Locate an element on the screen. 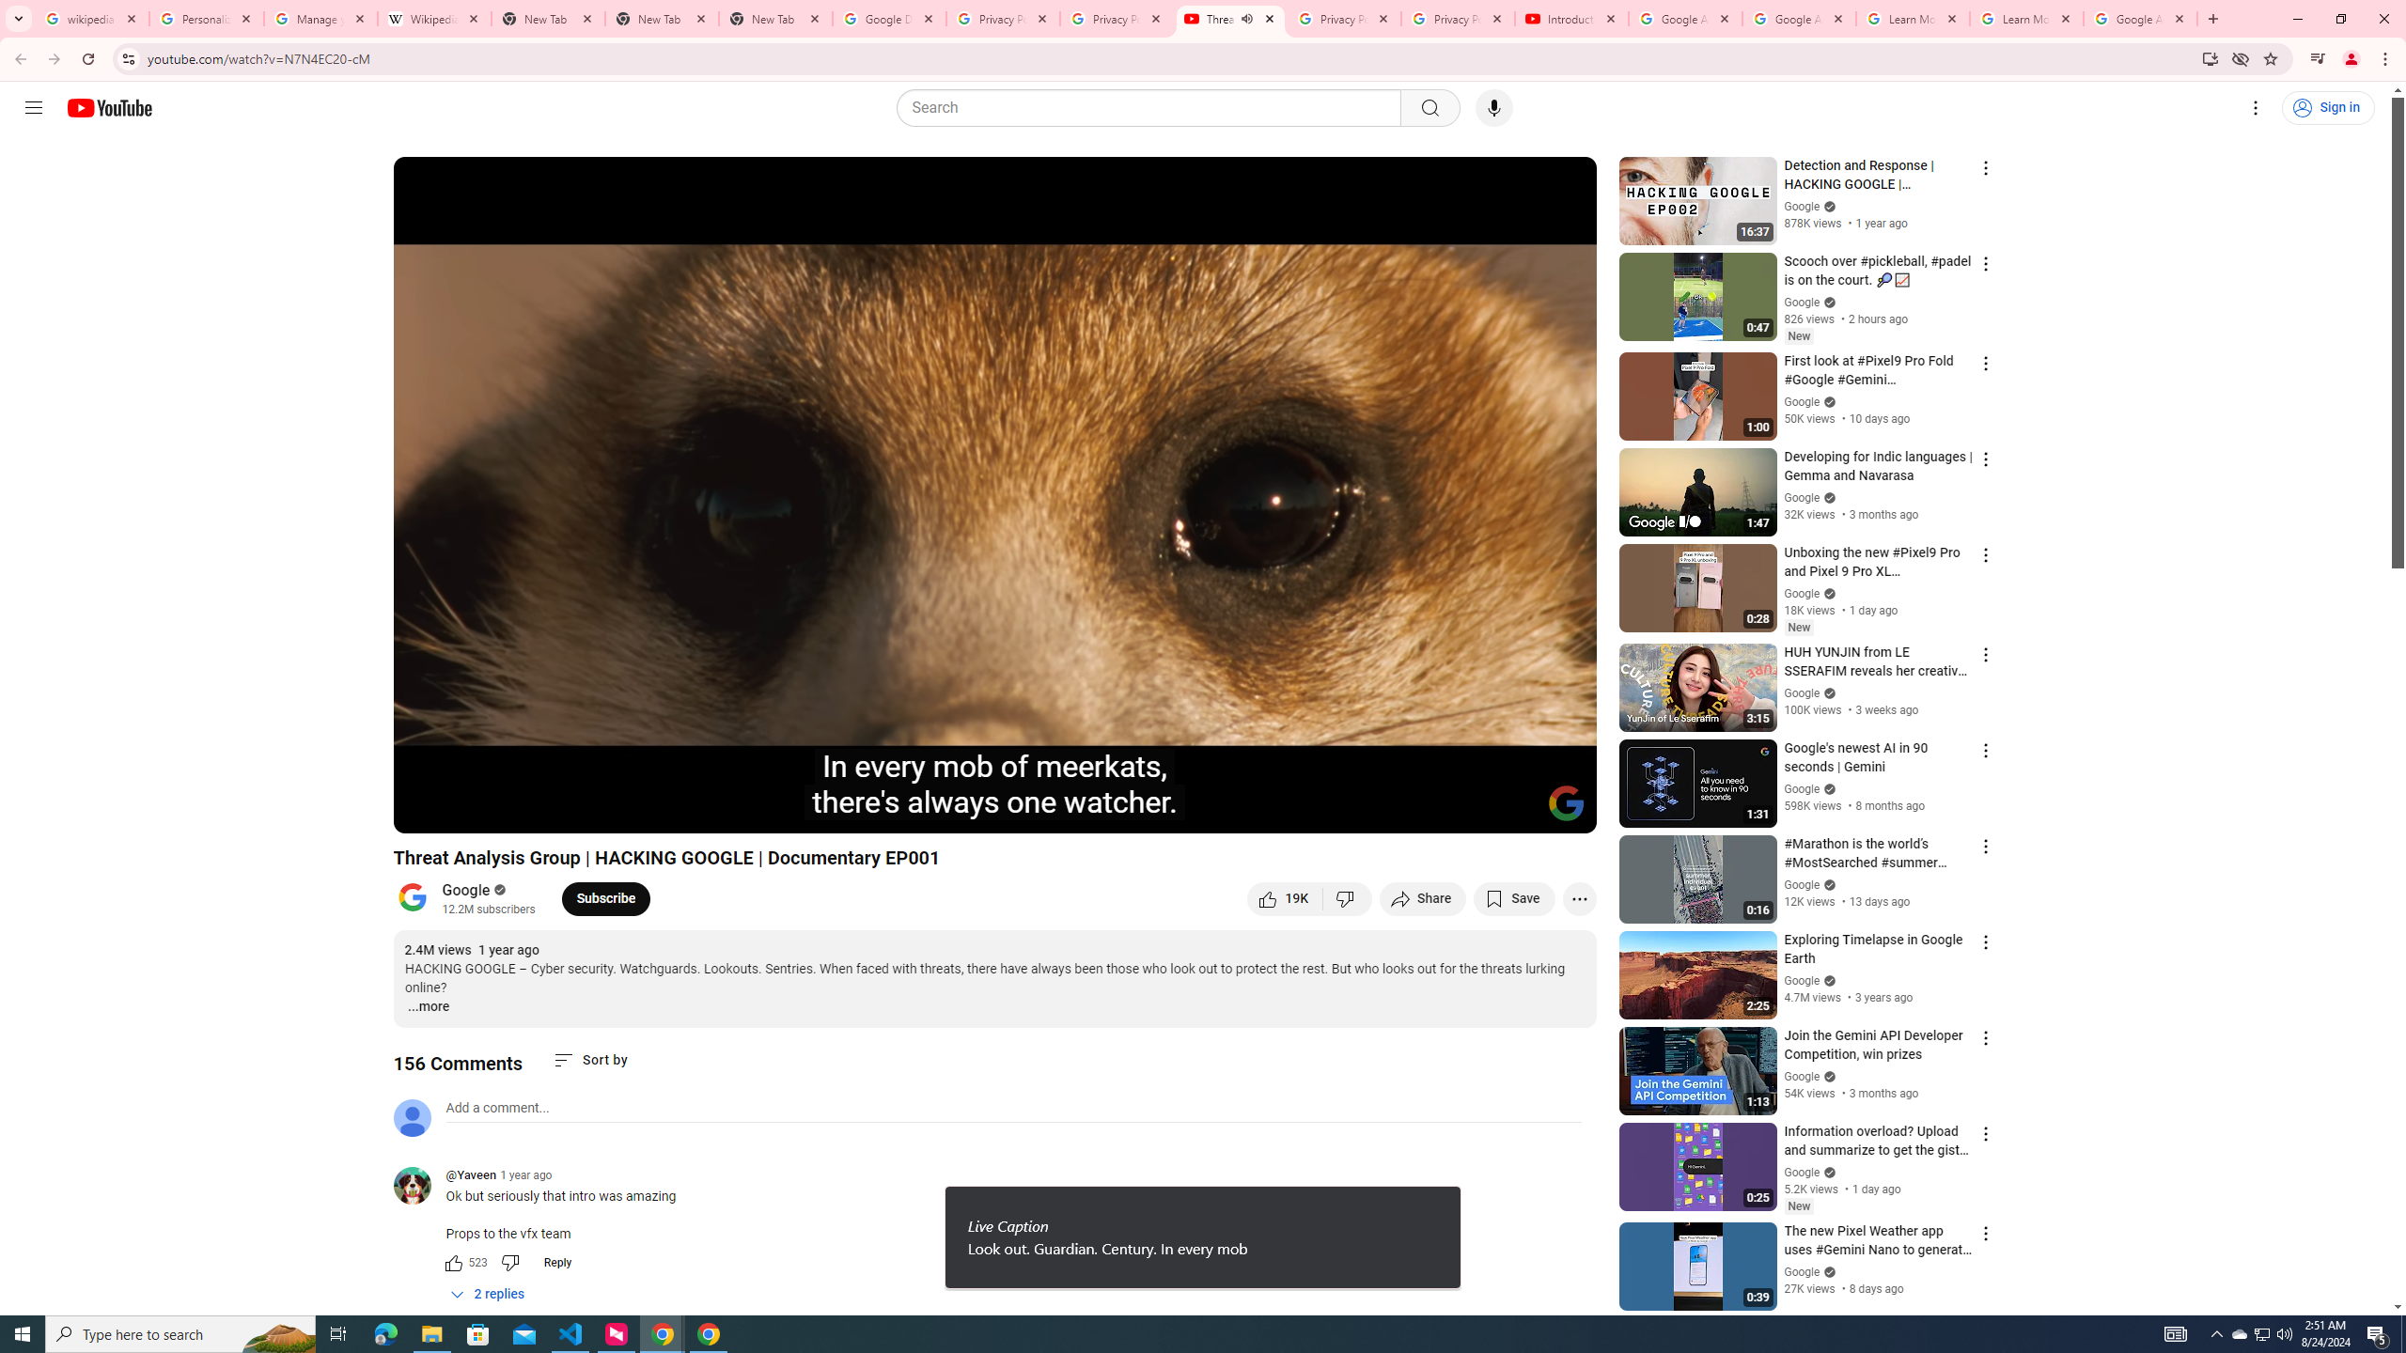  New Tab is located at coordinates (662, 19).